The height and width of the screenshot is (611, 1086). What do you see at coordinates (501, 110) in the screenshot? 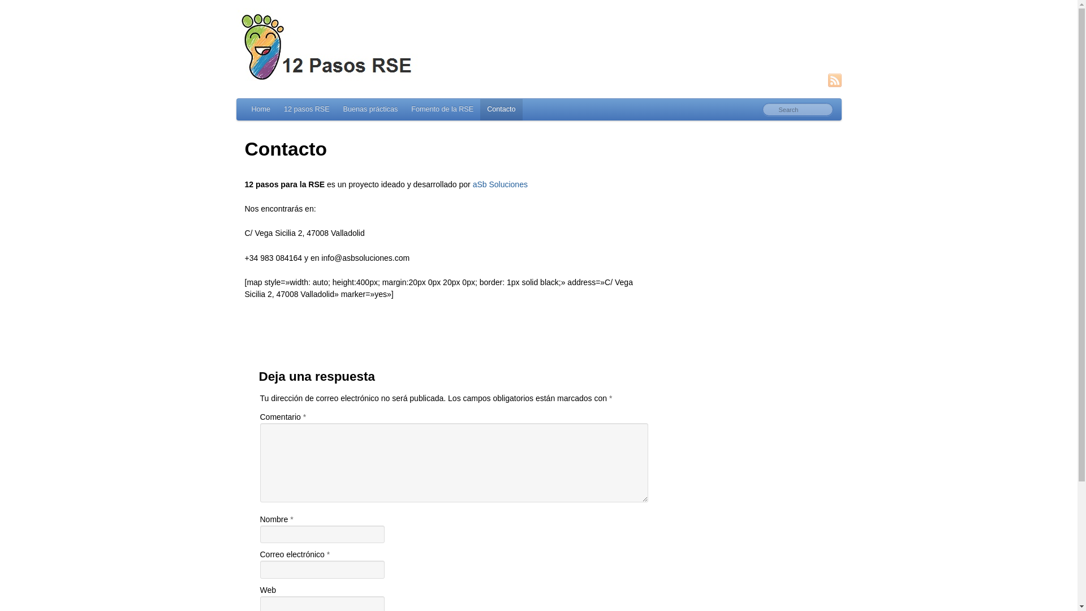
I see `Contacto` at bounding box center [501, 110].